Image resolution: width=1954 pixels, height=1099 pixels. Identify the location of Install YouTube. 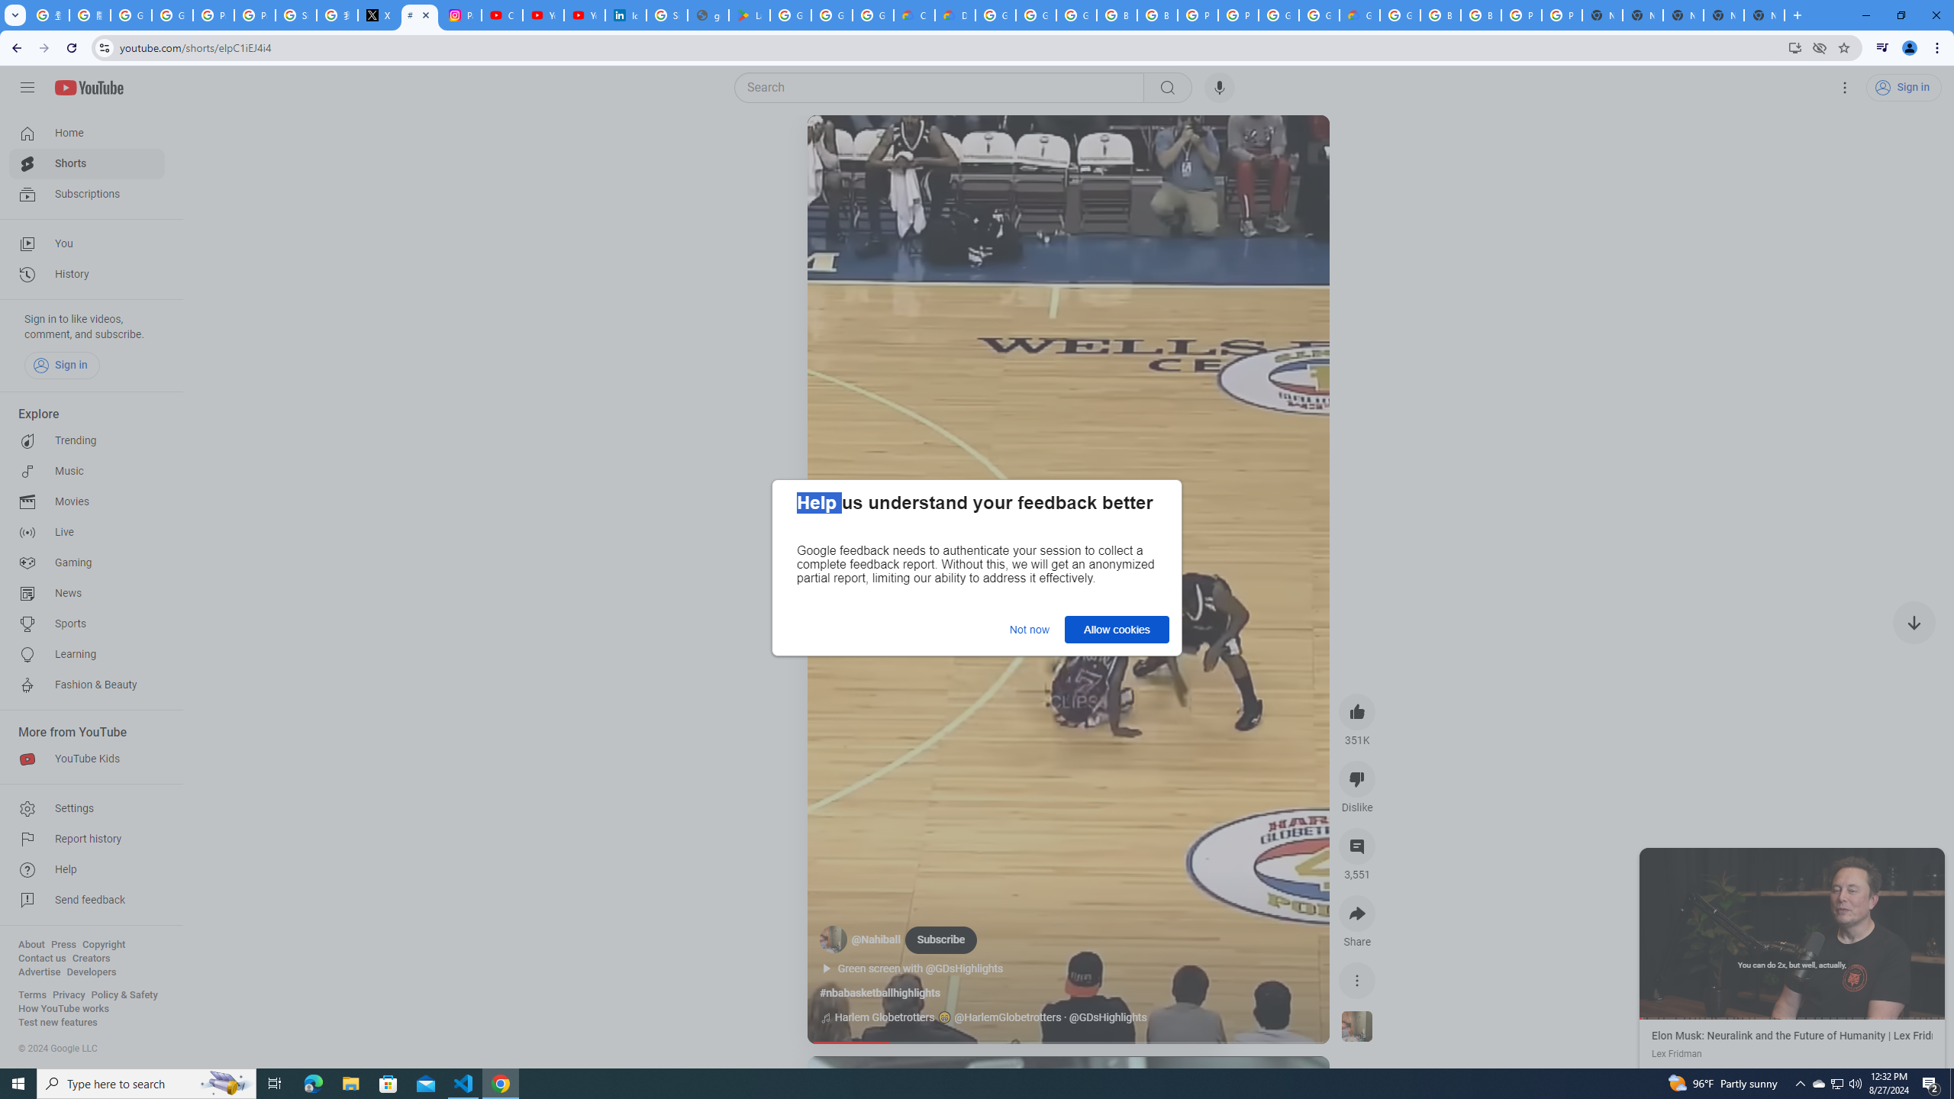
(1794, 47).